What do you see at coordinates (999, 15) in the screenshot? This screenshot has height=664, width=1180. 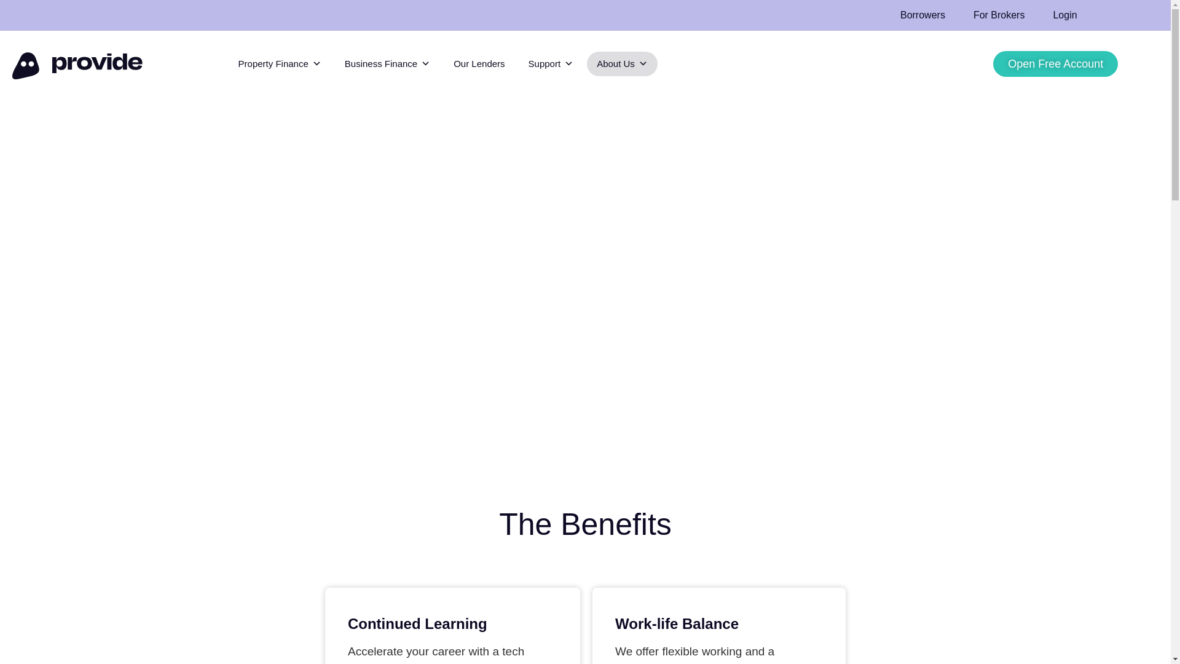 I see `For Brokers` at bounding box center [999, 15].